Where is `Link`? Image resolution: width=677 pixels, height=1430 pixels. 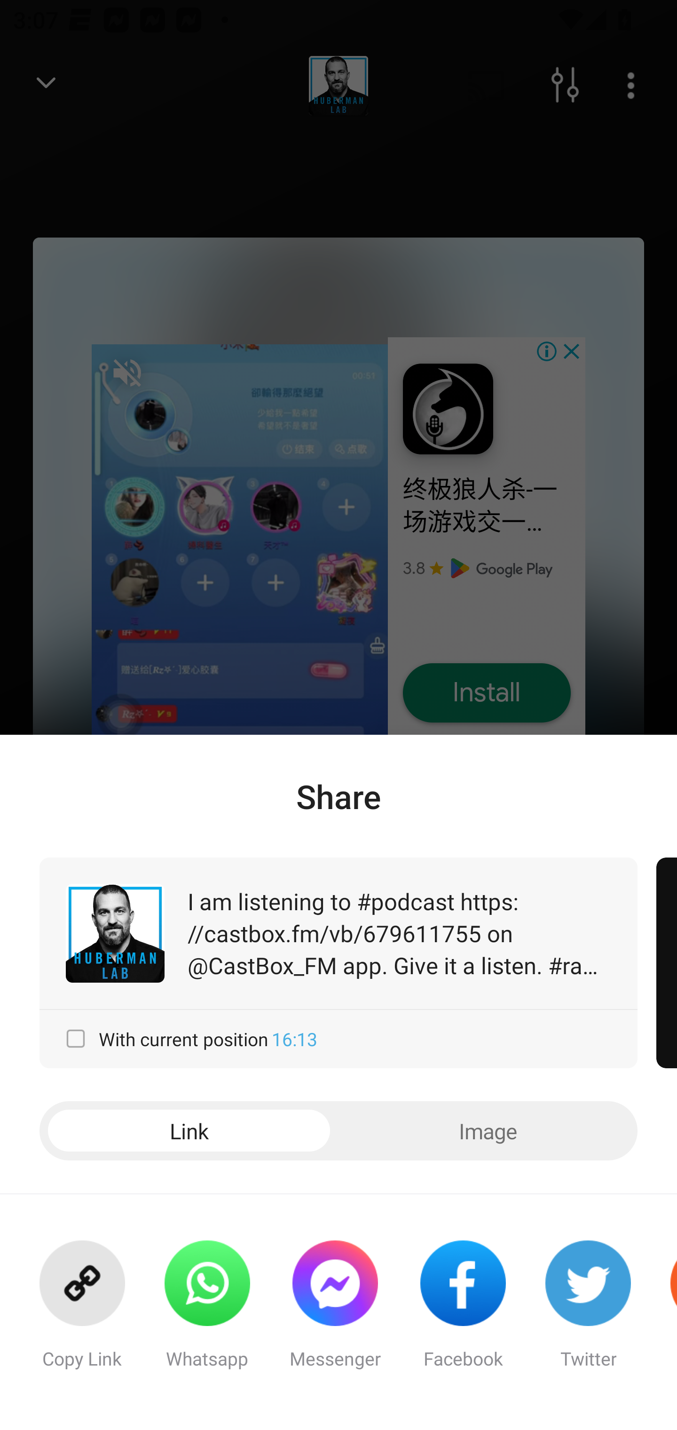 Link is located at coordinates (189, 1131).